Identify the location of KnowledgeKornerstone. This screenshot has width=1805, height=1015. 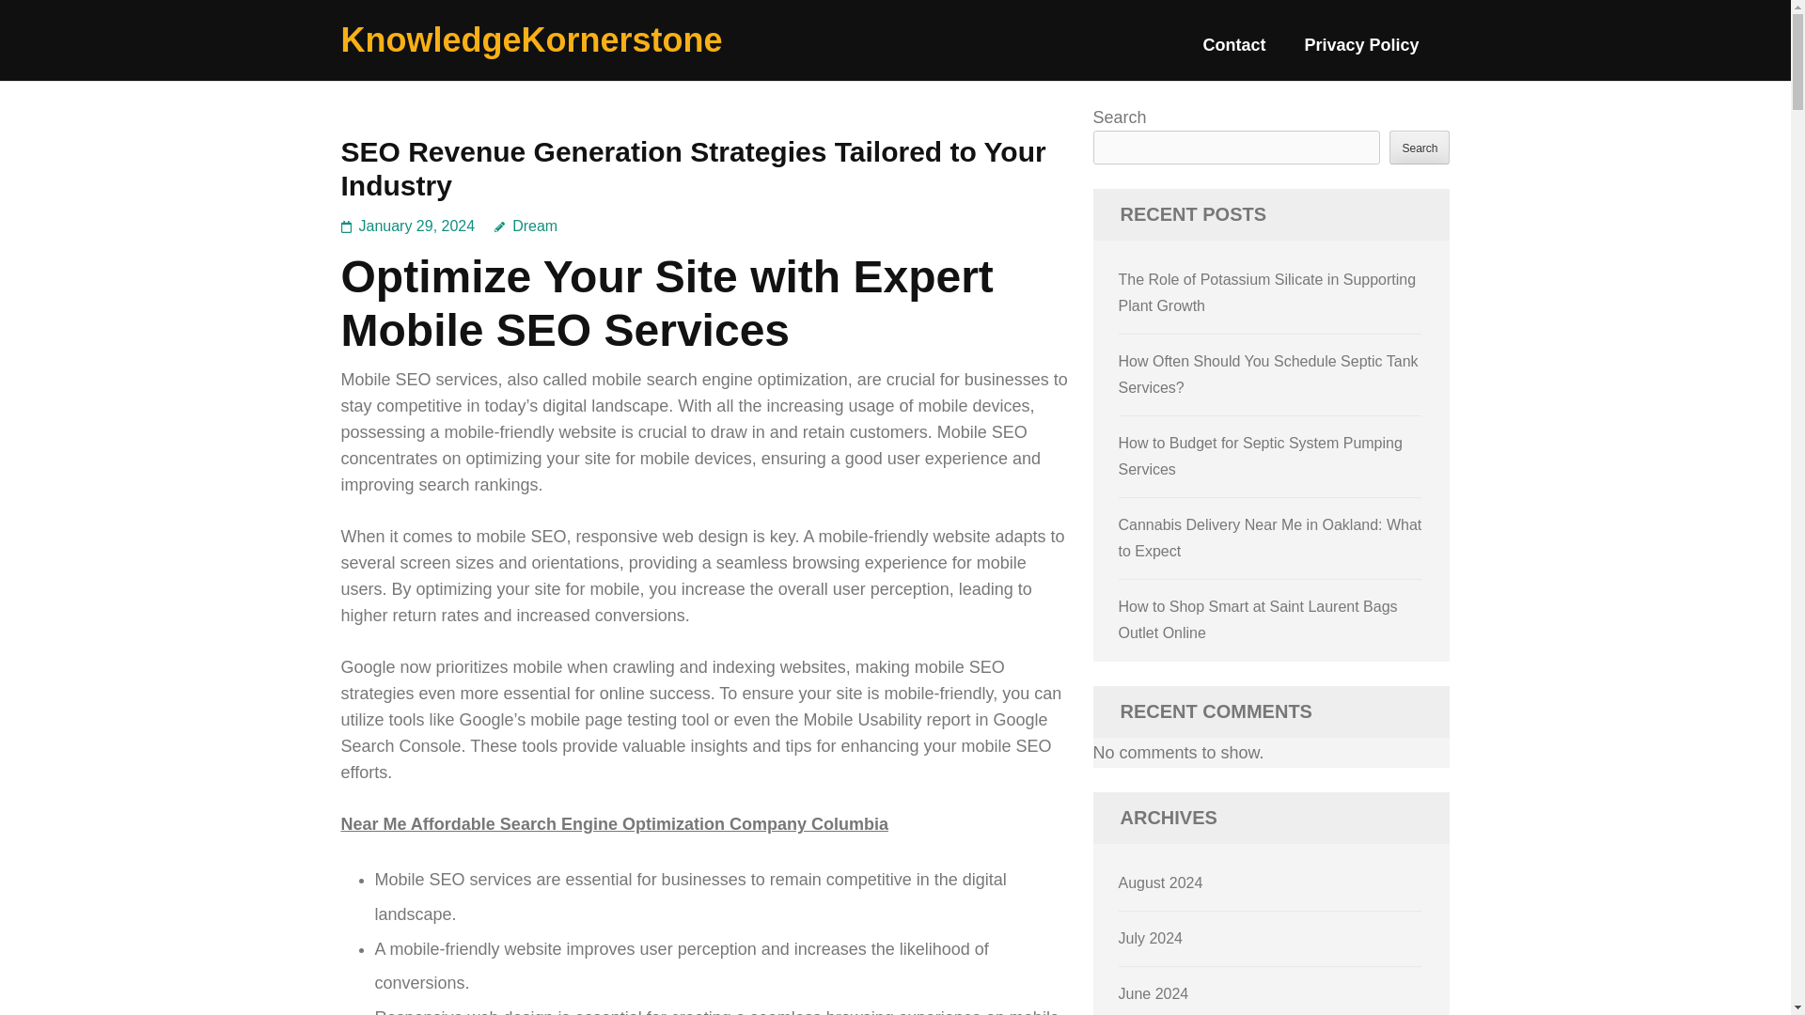
(531, 39).